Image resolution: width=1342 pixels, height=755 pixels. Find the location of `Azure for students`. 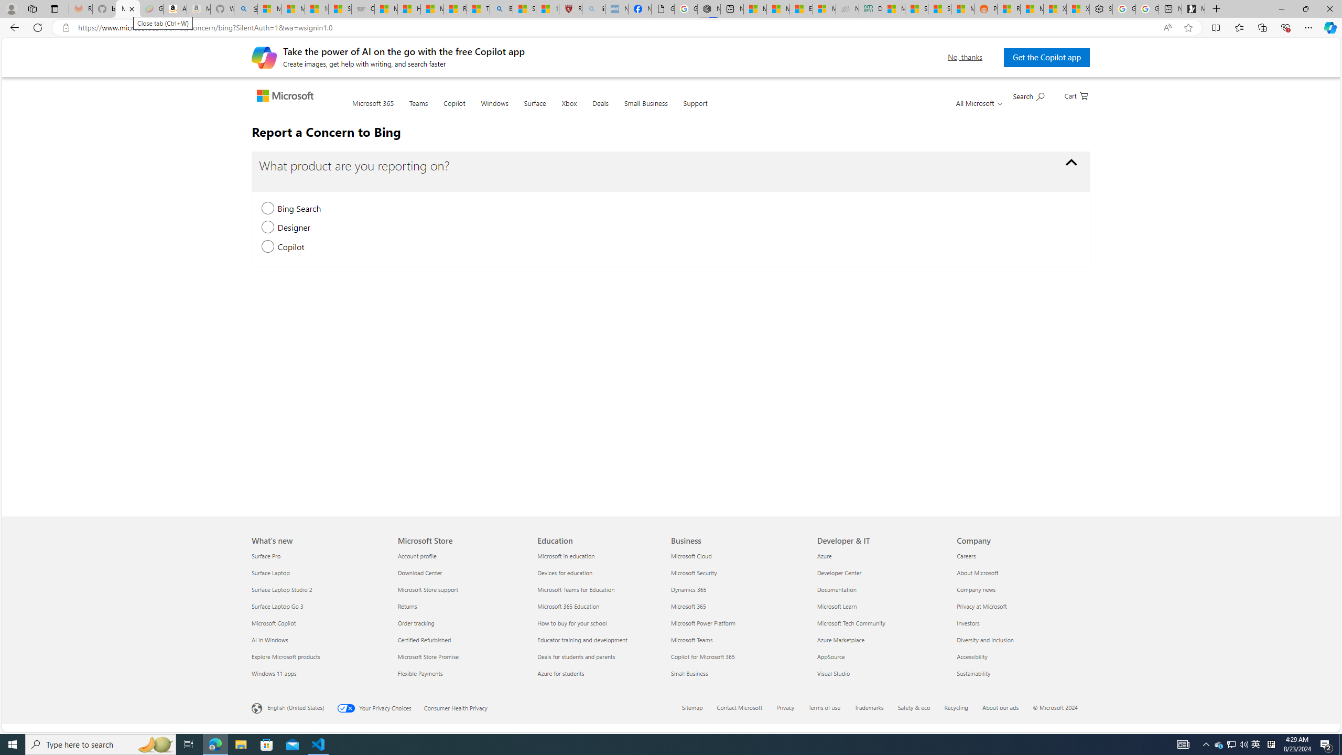

Azure for students is located at coordinates (601, 673).